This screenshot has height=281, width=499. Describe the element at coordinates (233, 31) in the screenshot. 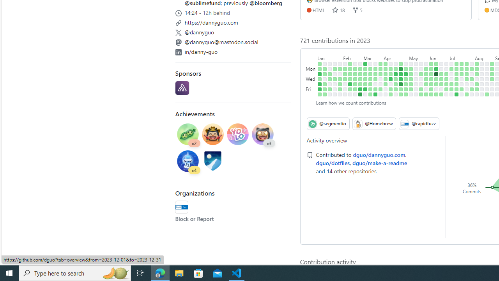

I see `@dannyguo` at that location.